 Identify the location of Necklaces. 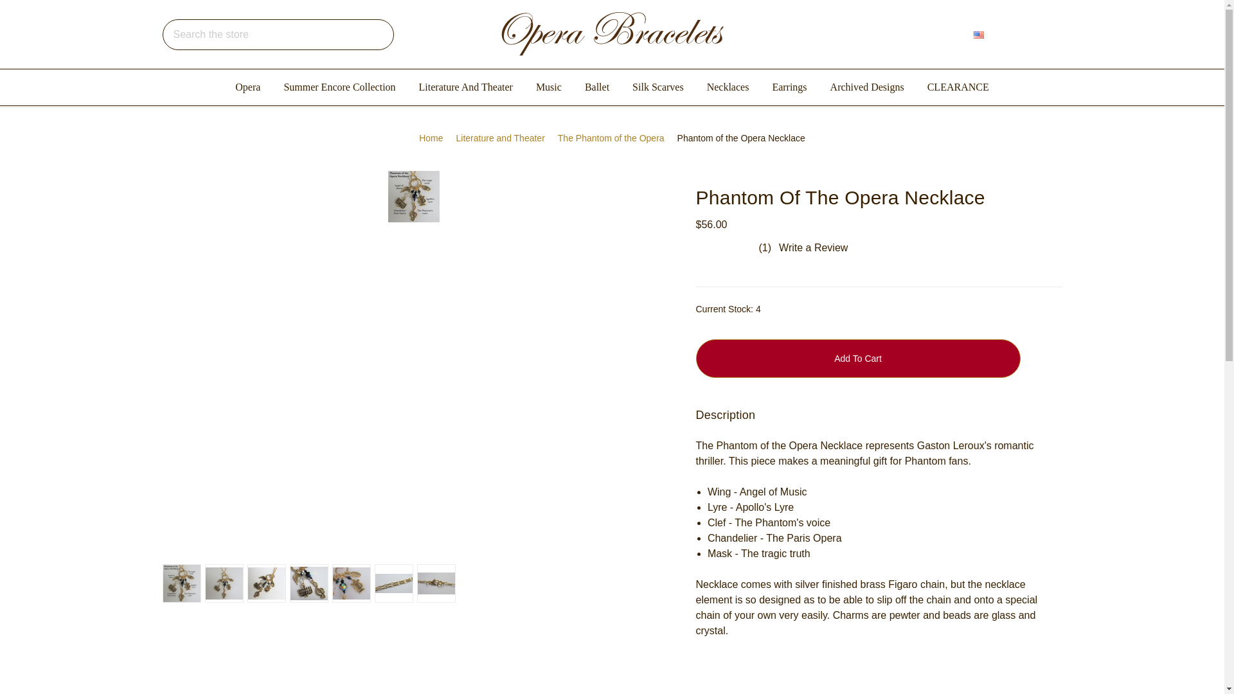
(728, 87).